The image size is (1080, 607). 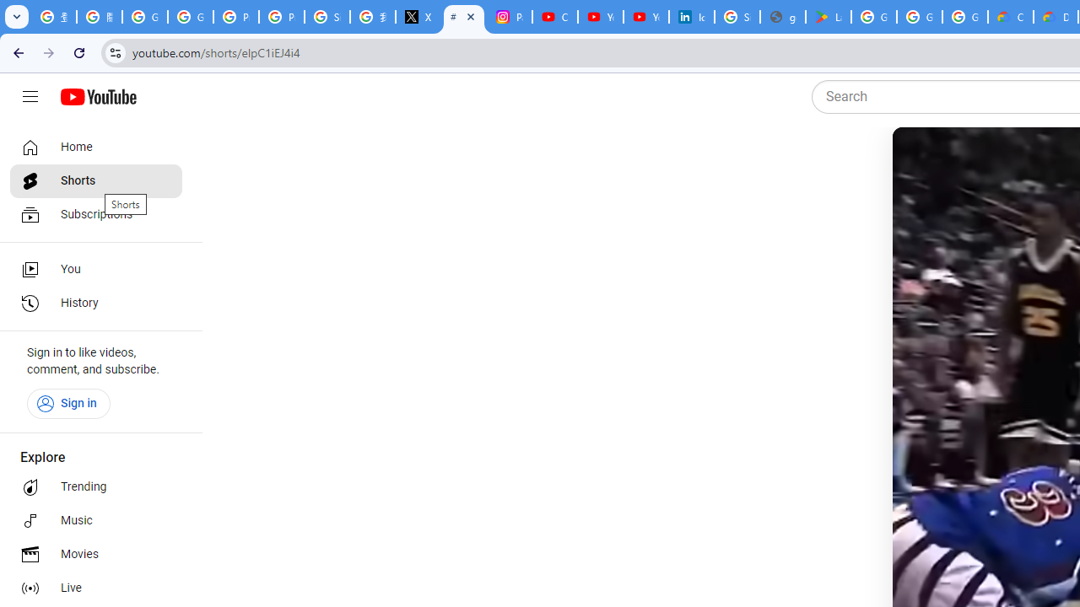 I want to click on Mute, so click(x=980, y=161).